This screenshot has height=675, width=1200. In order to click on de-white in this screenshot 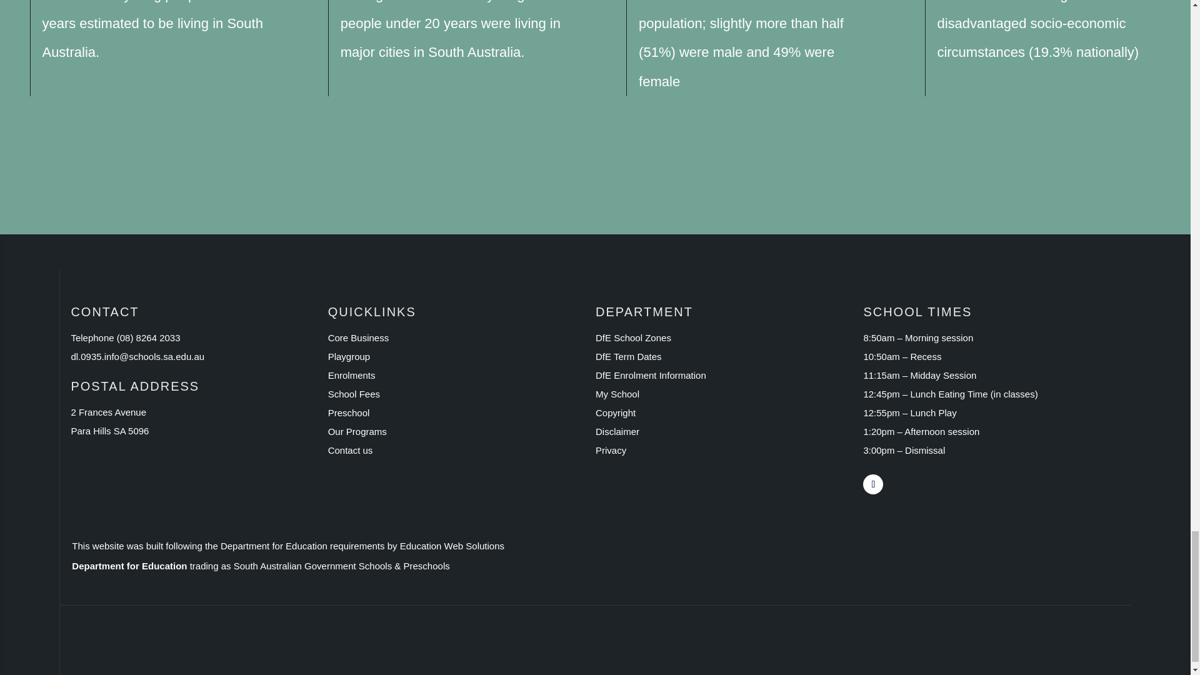, I will do `click(125, 649)`.